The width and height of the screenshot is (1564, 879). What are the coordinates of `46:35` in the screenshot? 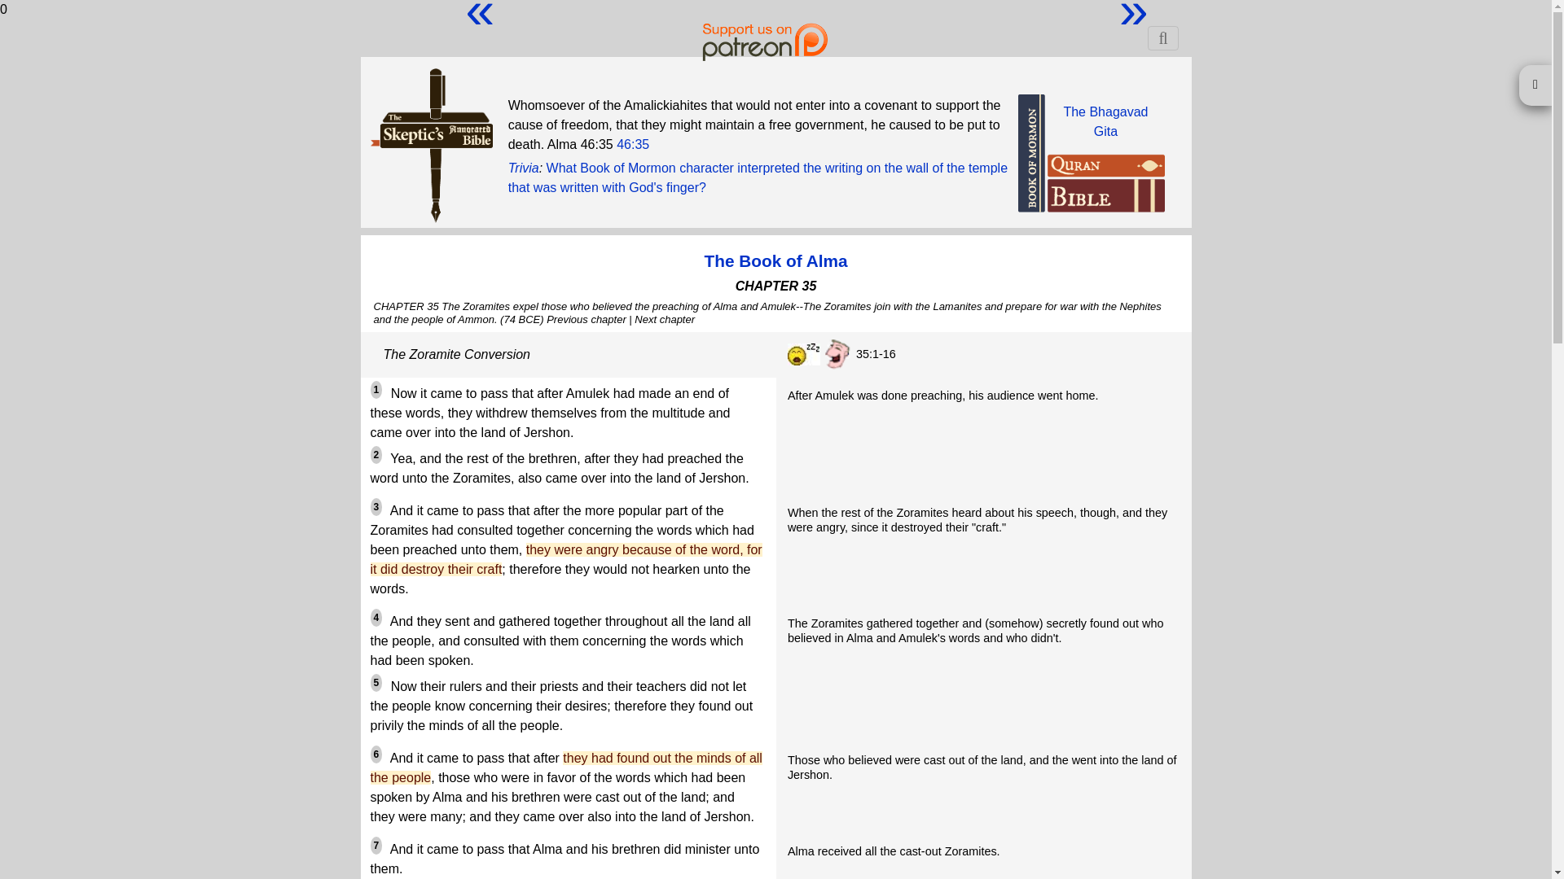 It's located at (632, 143).